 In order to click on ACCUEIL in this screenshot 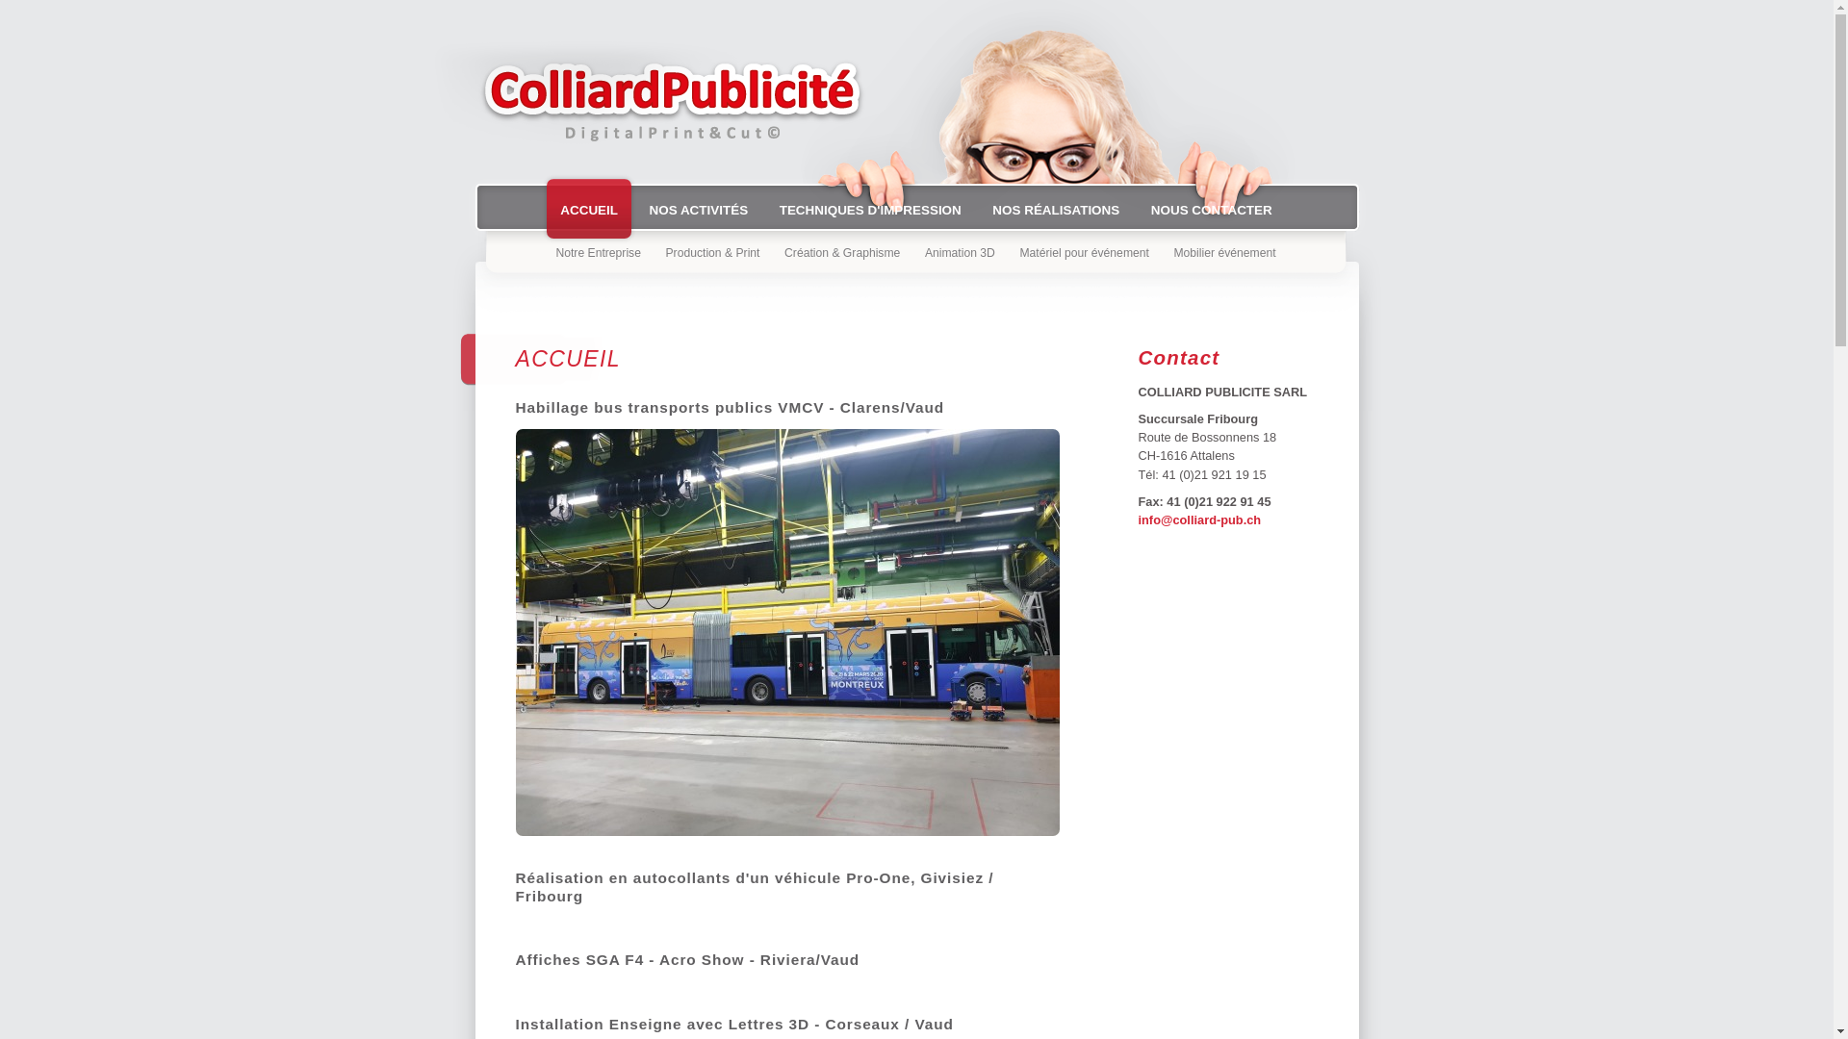, I will do `click(589, 209)`.